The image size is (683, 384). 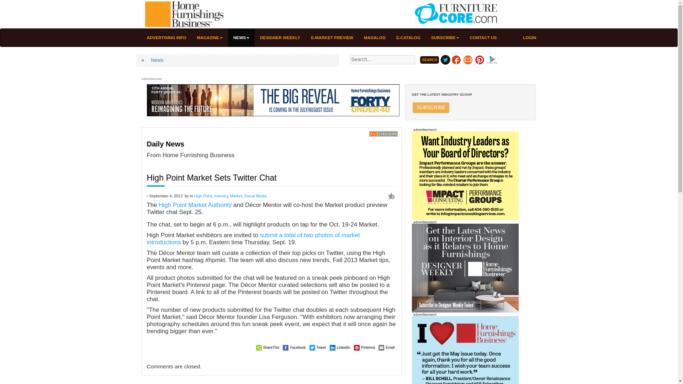 What do you see at coordinates (483, 38) in the screenshot?
I see `CONTACT US` at bounding box center [483, 38].